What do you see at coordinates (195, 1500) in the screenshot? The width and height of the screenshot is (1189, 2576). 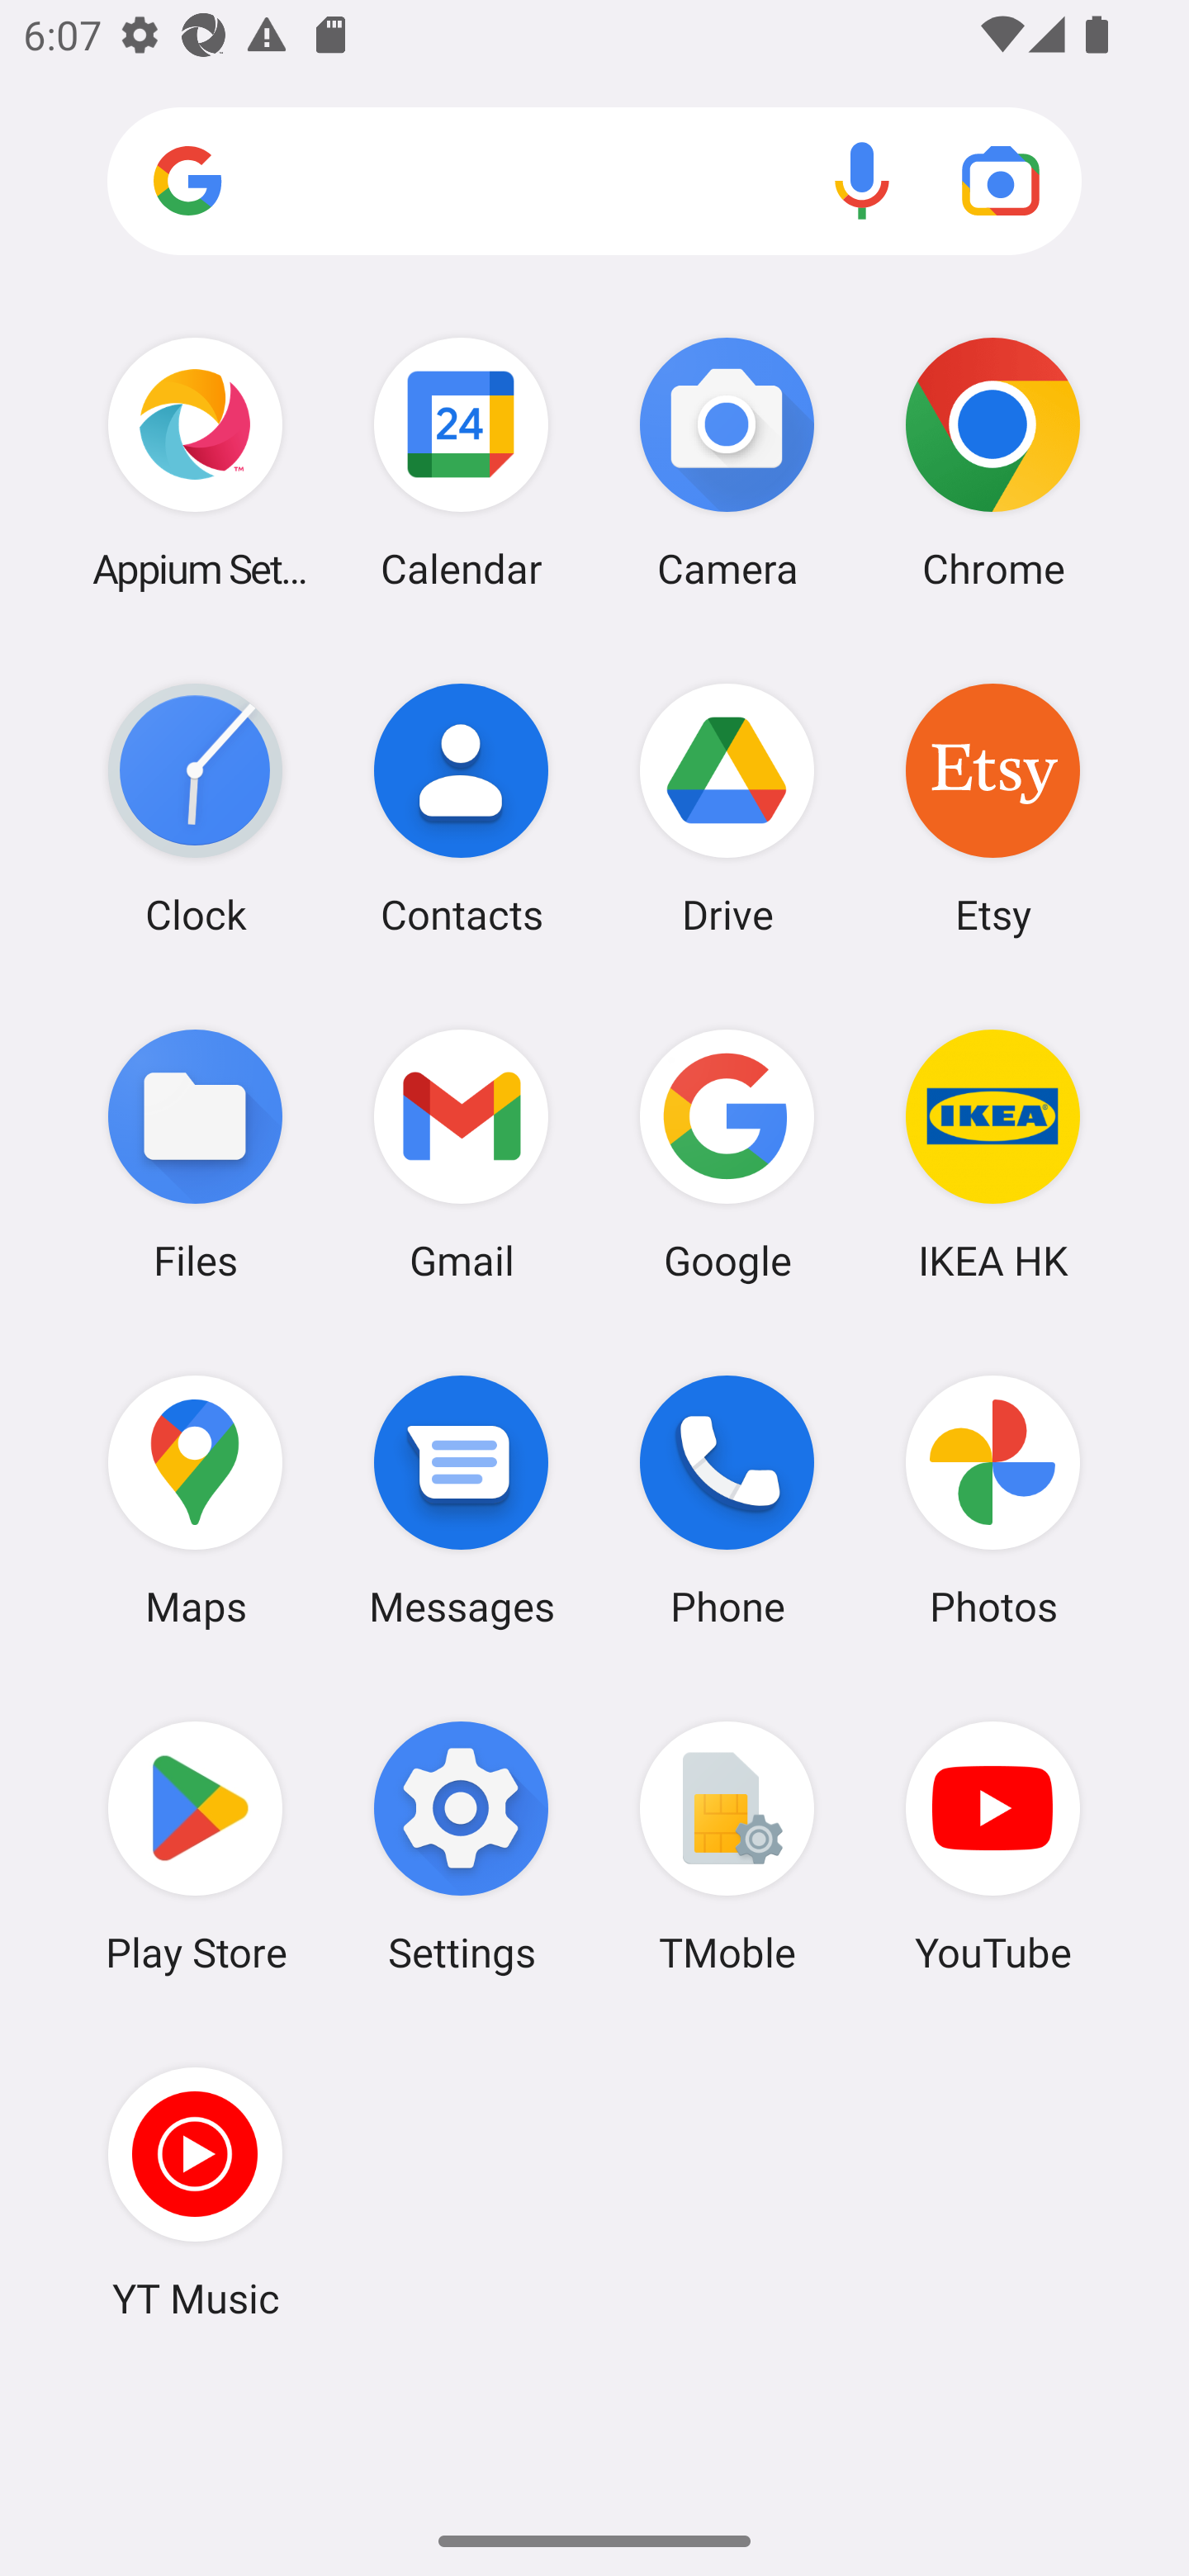 I see `Maps` at bounding box center [195, 1500].